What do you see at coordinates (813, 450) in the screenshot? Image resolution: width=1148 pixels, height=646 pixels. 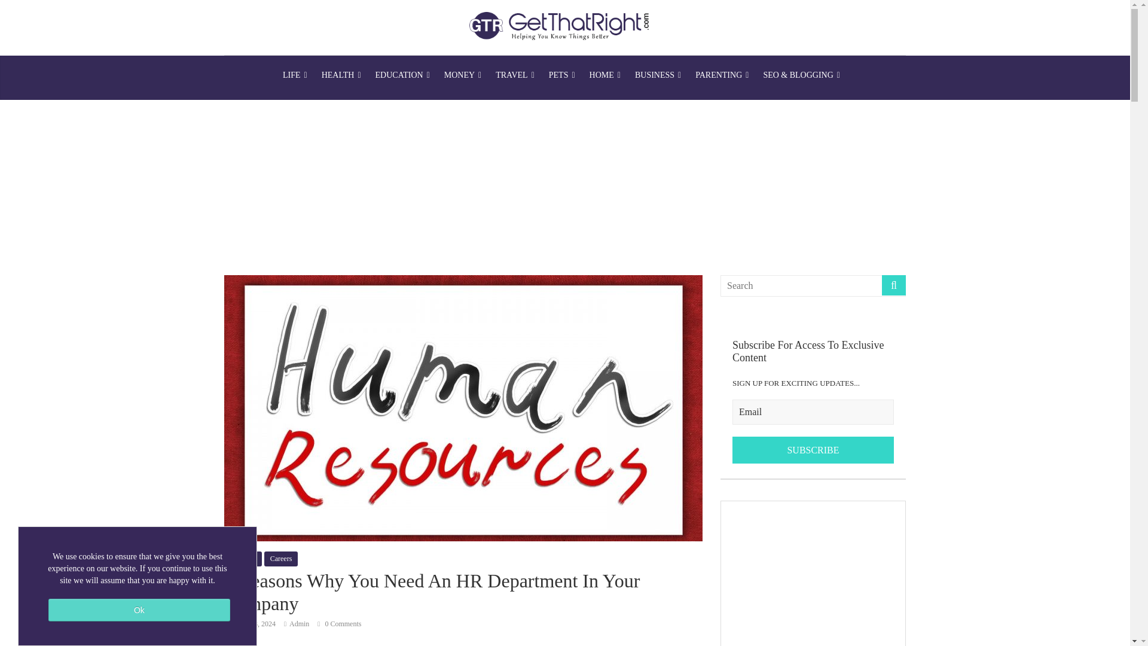 I see `Subscribe` at bounding box center [813, 450].